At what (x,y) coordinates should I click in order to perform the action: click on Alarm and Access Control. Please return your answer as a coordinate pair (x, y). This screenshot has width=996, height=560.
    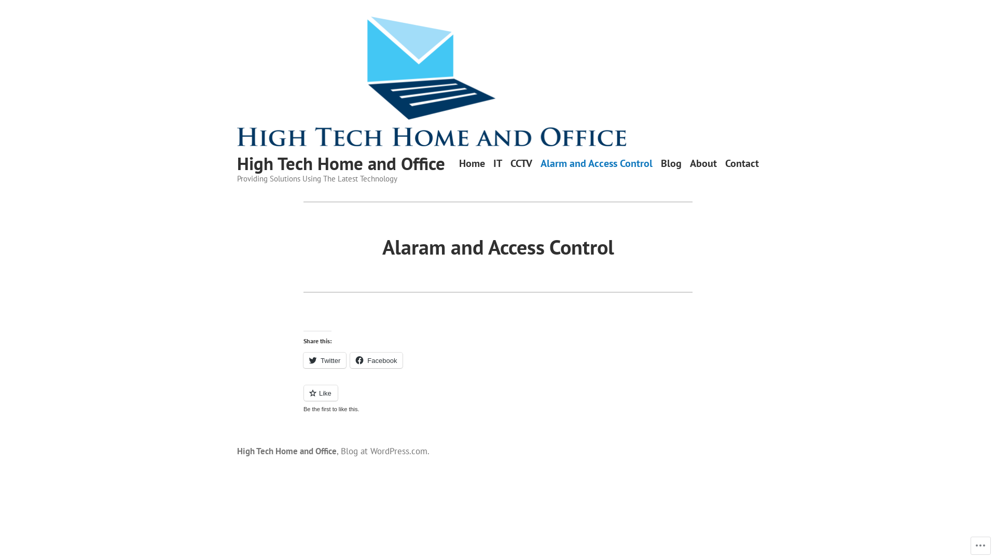
    Looking at the image, I should click on (597, 164).